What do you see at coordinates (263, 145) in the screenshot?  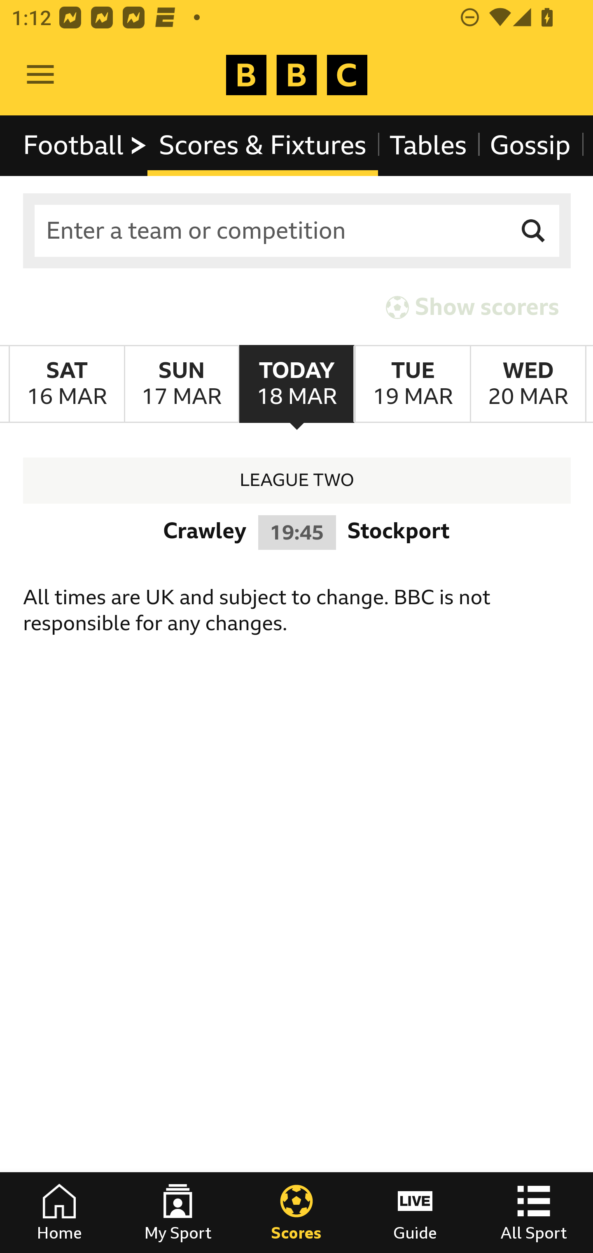 I see `Scores & Fixtures` at bounding box center [263, 145].